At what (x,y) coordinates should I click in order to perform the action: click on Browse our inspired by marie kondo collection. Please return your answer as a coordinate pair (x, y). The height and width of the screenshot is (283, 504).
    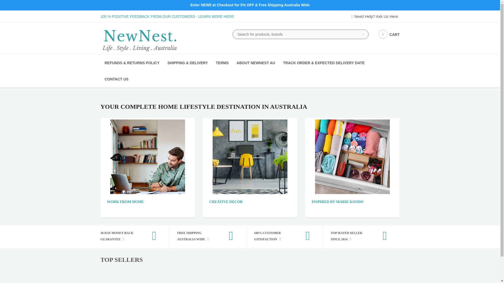
    Looking at the image, I should click on (337, 202).